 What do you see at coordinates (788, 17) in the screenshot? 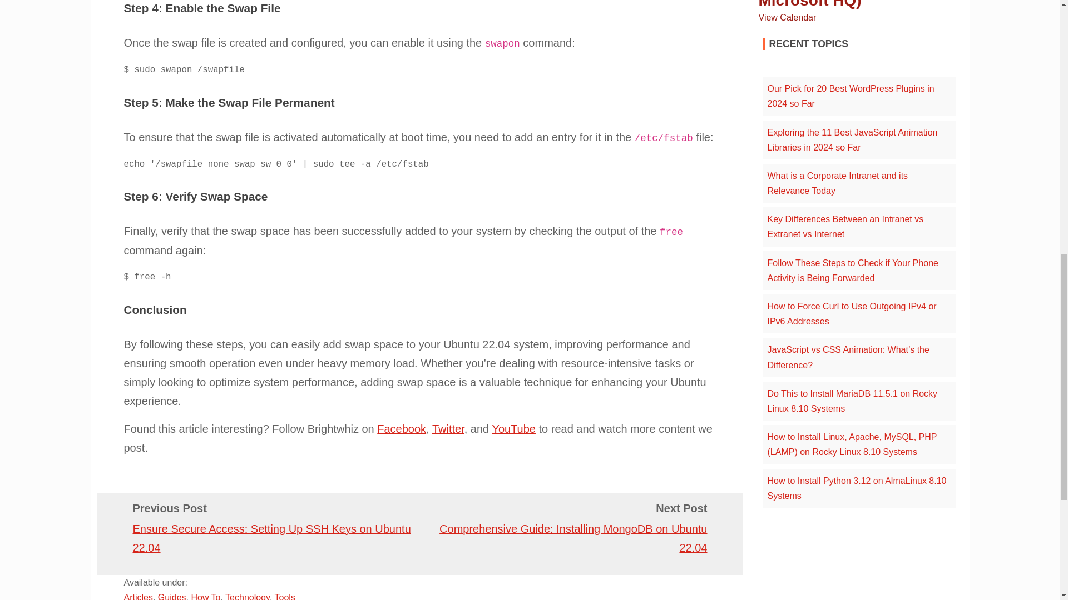
I see `View more events.` at bounding box center [788, 17].